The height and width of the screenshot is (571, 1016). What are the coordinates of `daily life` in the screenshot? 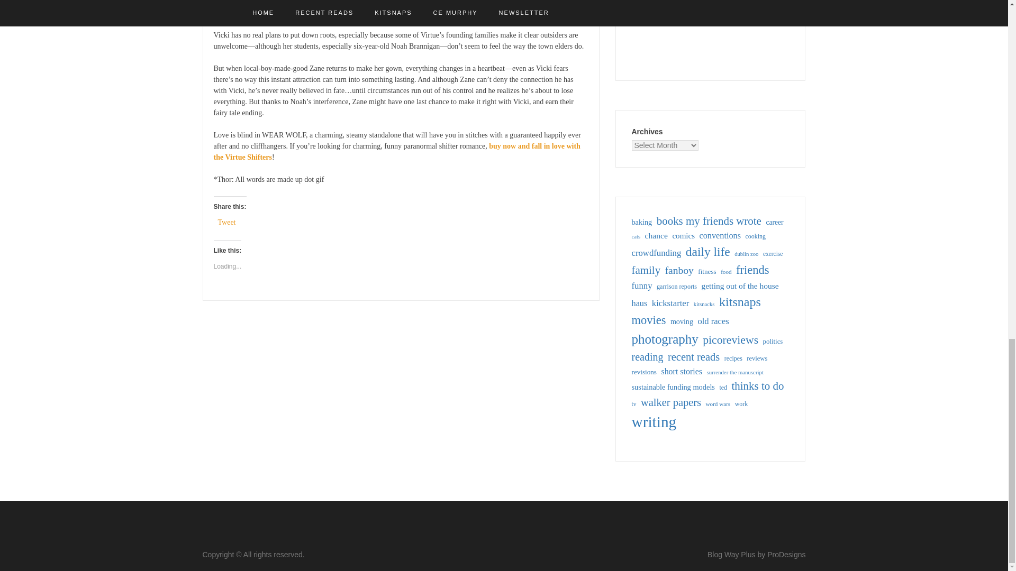 It's located at (708, 252).